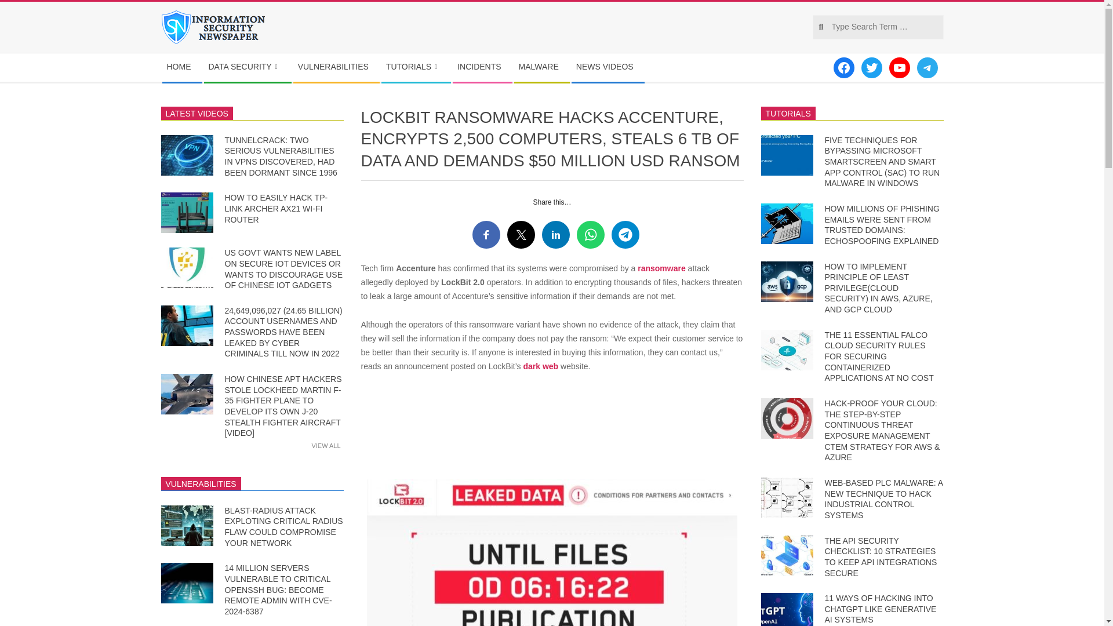 The height and width of the screenshot is (626, 1113). I want to click on VULNERABILITIES, so click(336, 67).